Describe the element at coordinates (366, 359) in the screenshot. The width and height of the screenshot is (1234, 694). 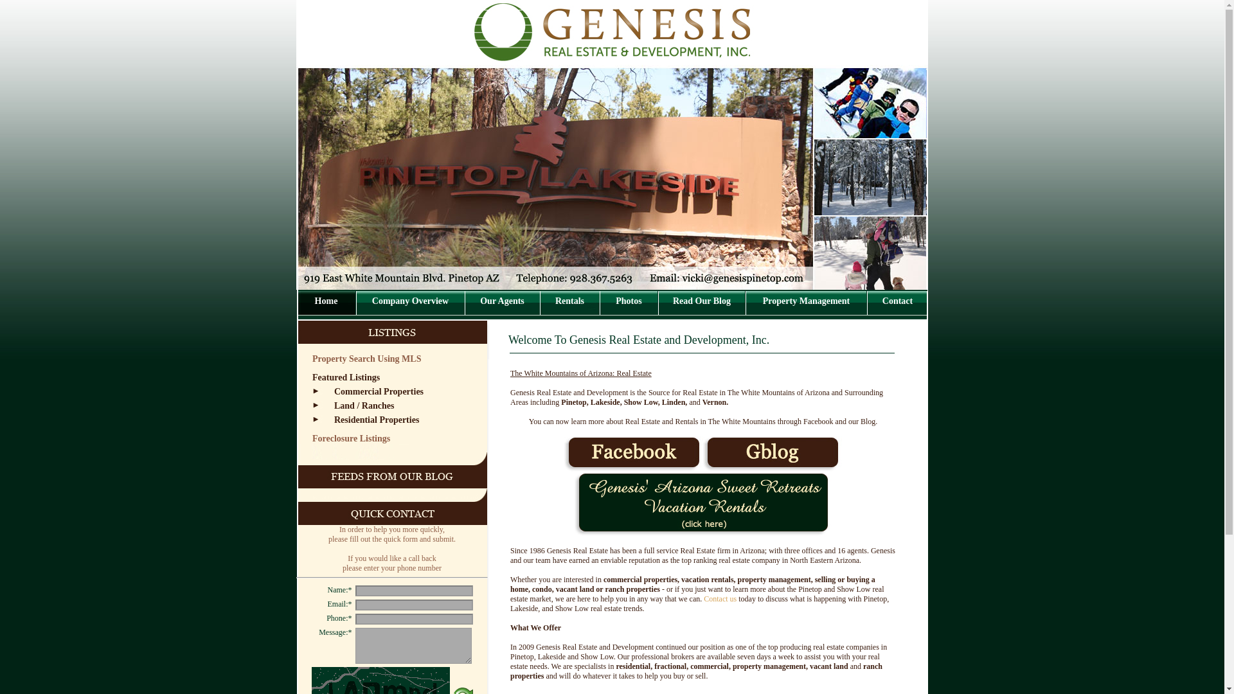
I see `Property Search Using MLS` at that location.